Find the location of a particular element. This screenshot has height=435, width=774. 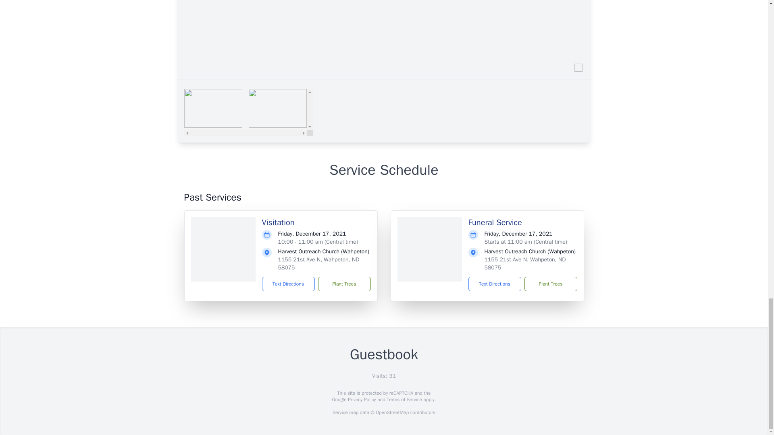

Text Directions is located at coordinates (494, 284).